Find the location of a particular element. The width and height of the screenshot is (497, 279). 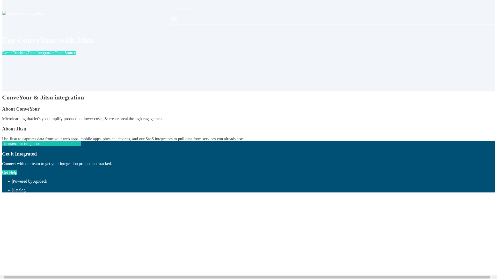

Integrations is located at coordinates (81, 13).